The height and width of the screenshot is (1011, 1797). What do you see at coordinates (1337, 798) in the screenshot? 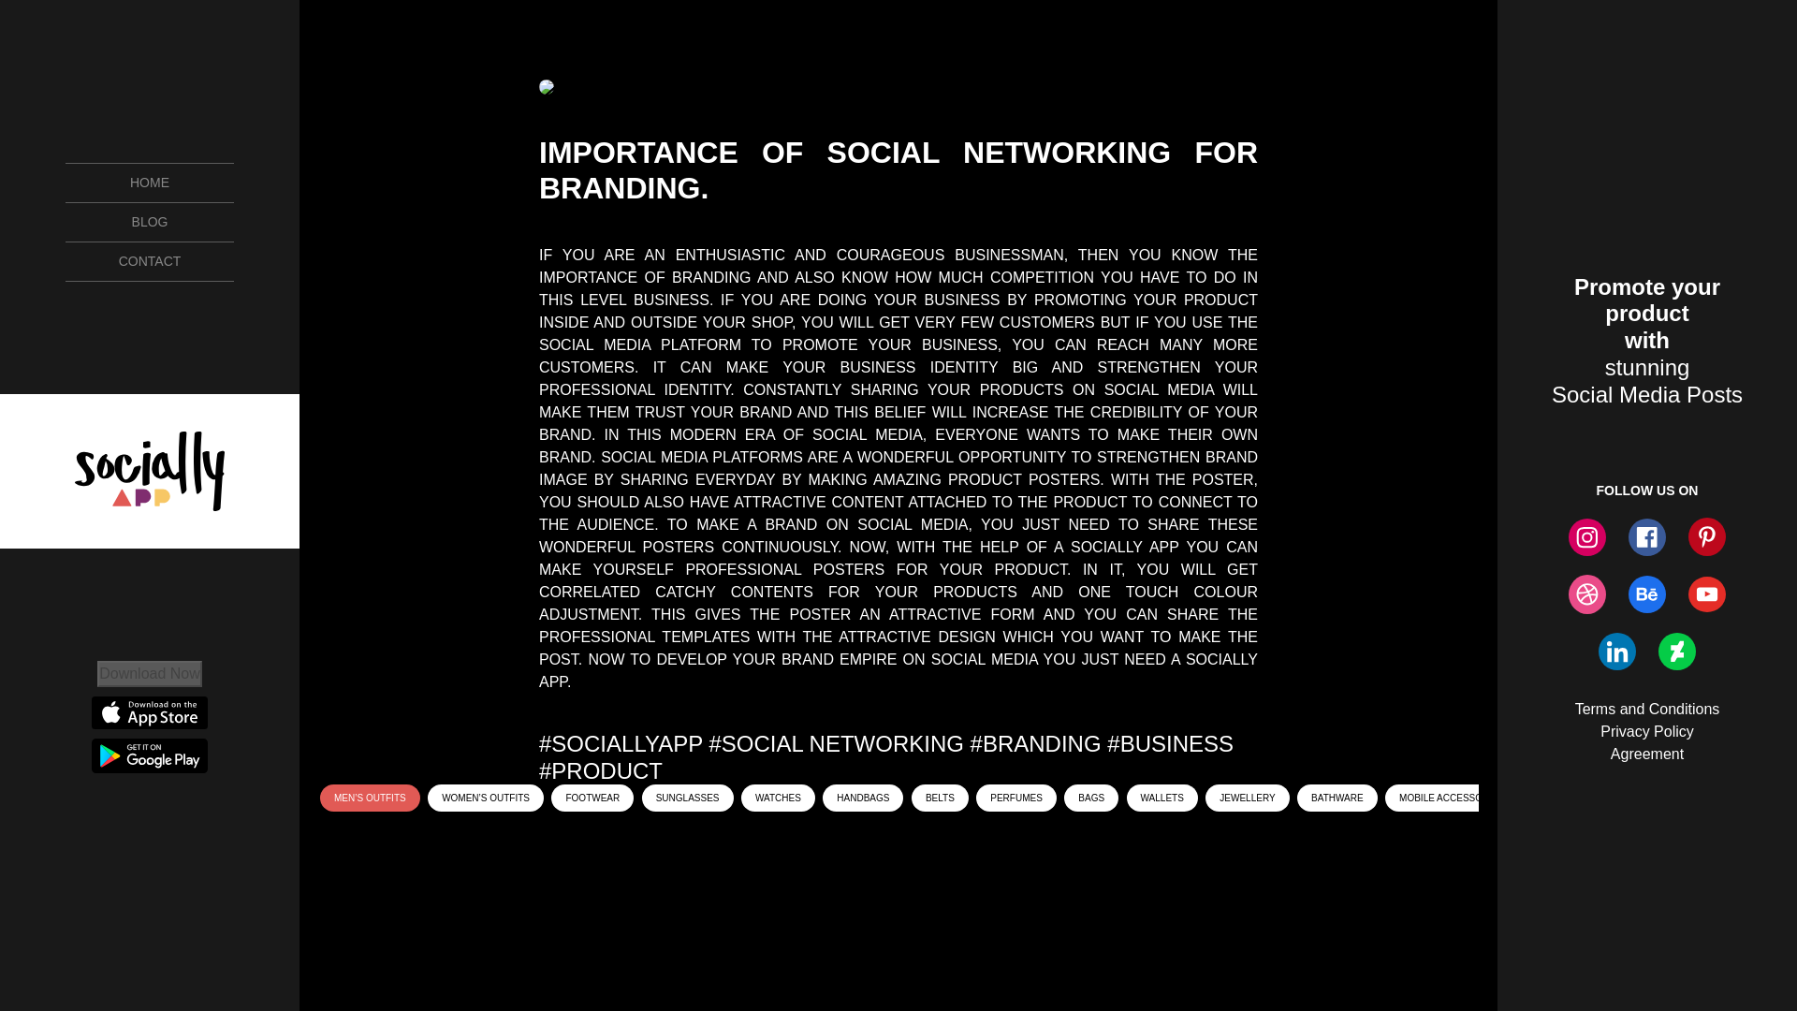
I see `BATHWARE` at bounding box center [1337, 798].